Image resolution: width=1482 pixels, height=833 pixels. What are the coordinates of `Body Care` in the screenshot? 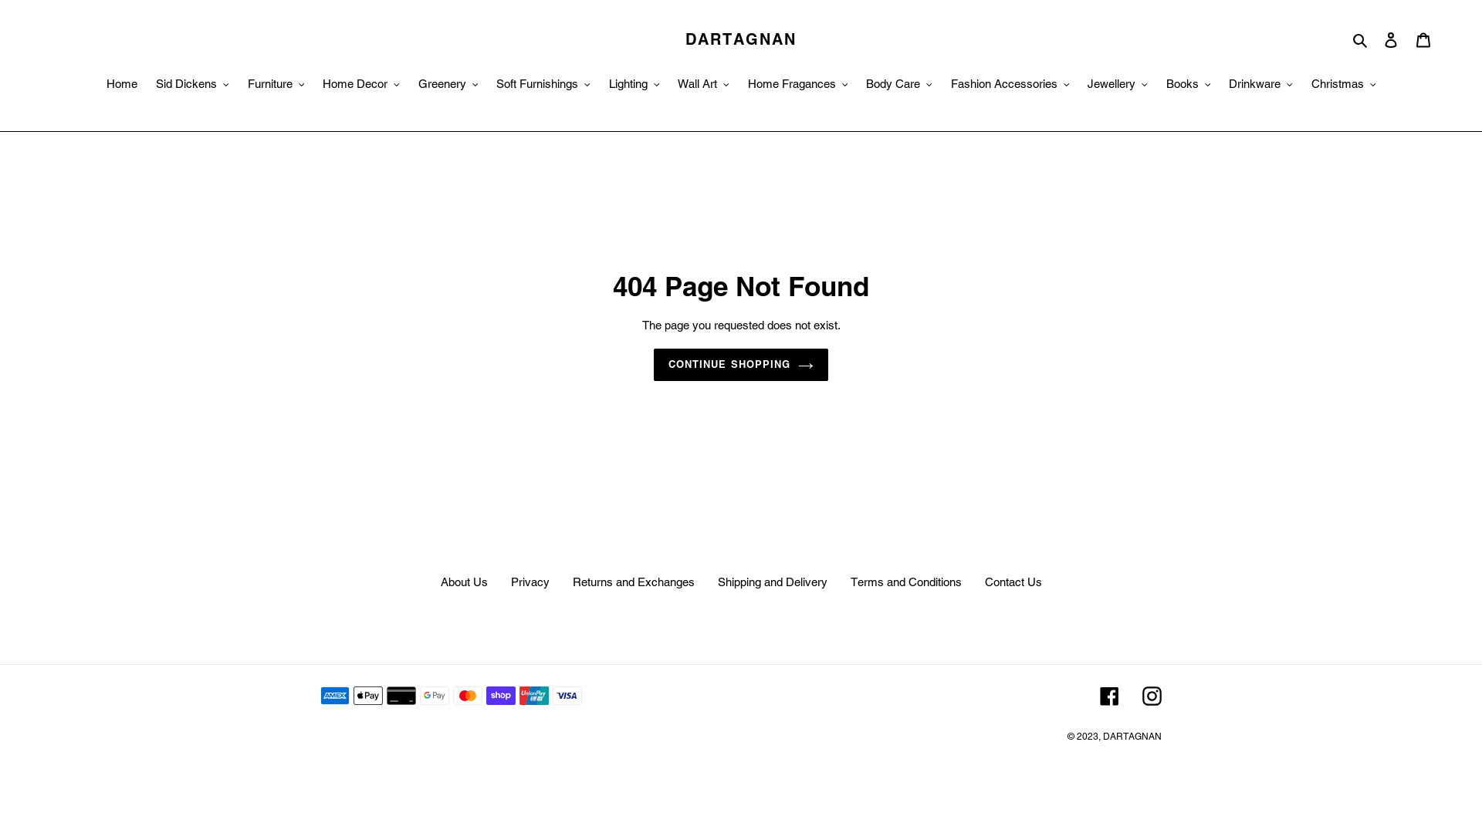 It's located at (899, 86).